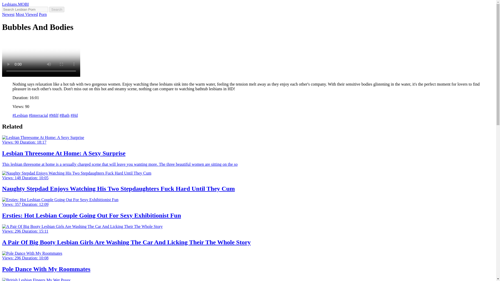 This screenshot has height=281, width=500. What do you see at coordinates (27, 14) in the screenshot?
I see `Most Viewed` at bounding box center [27, 14].